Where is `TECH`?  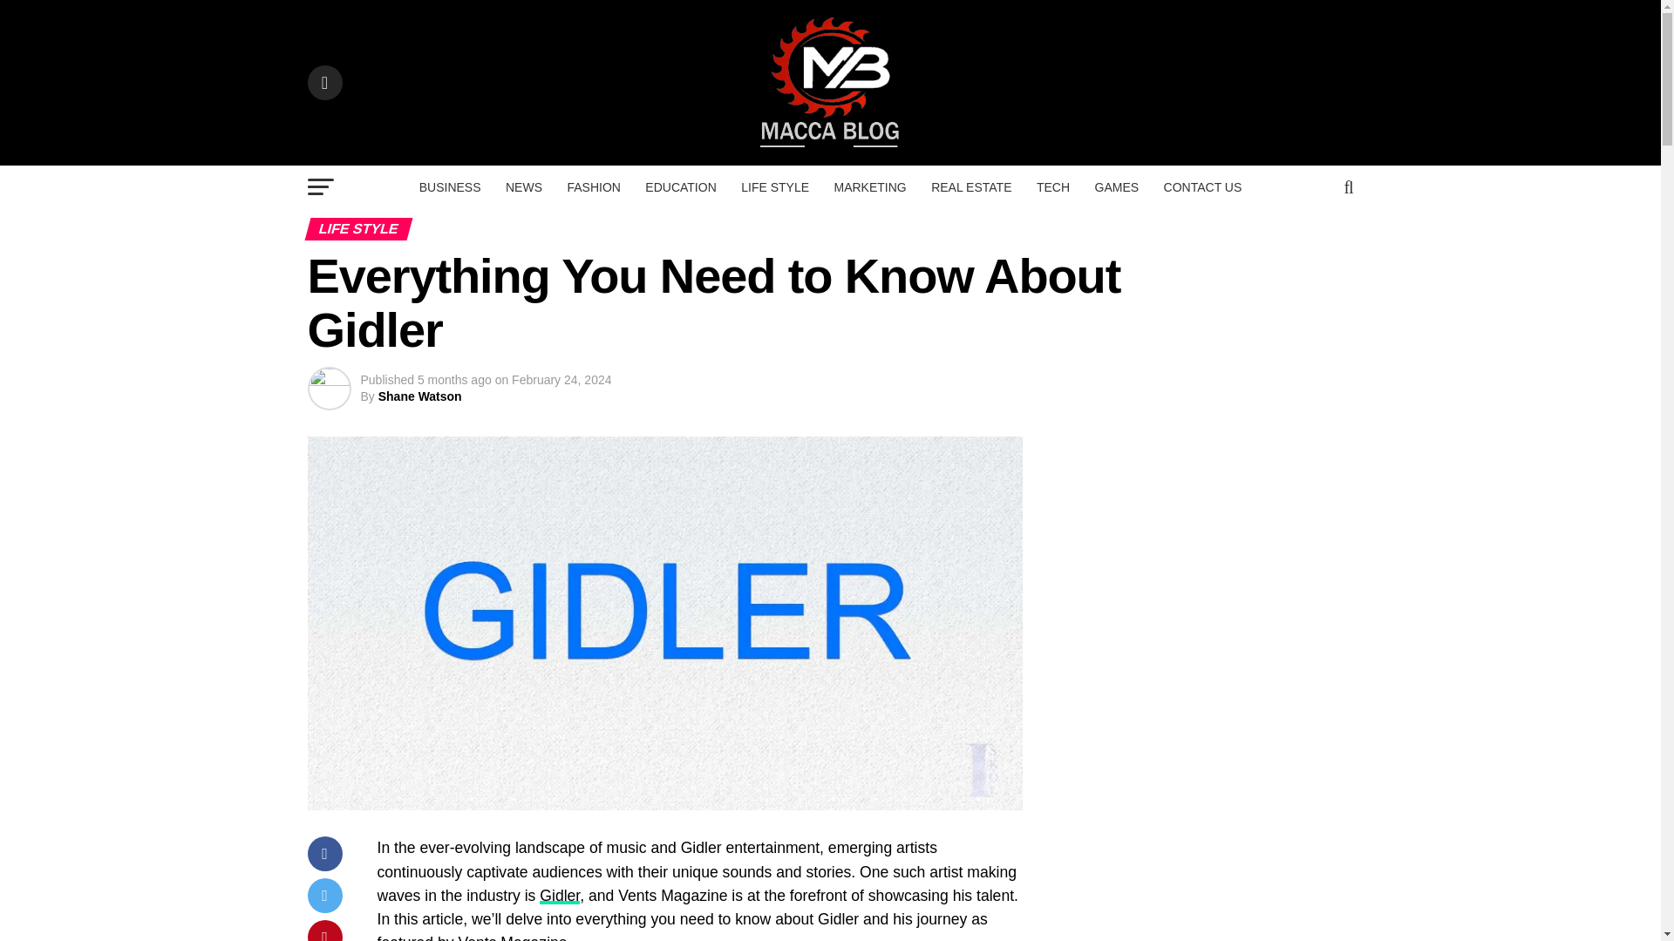
TECH is located at coordinates (1052, 186).